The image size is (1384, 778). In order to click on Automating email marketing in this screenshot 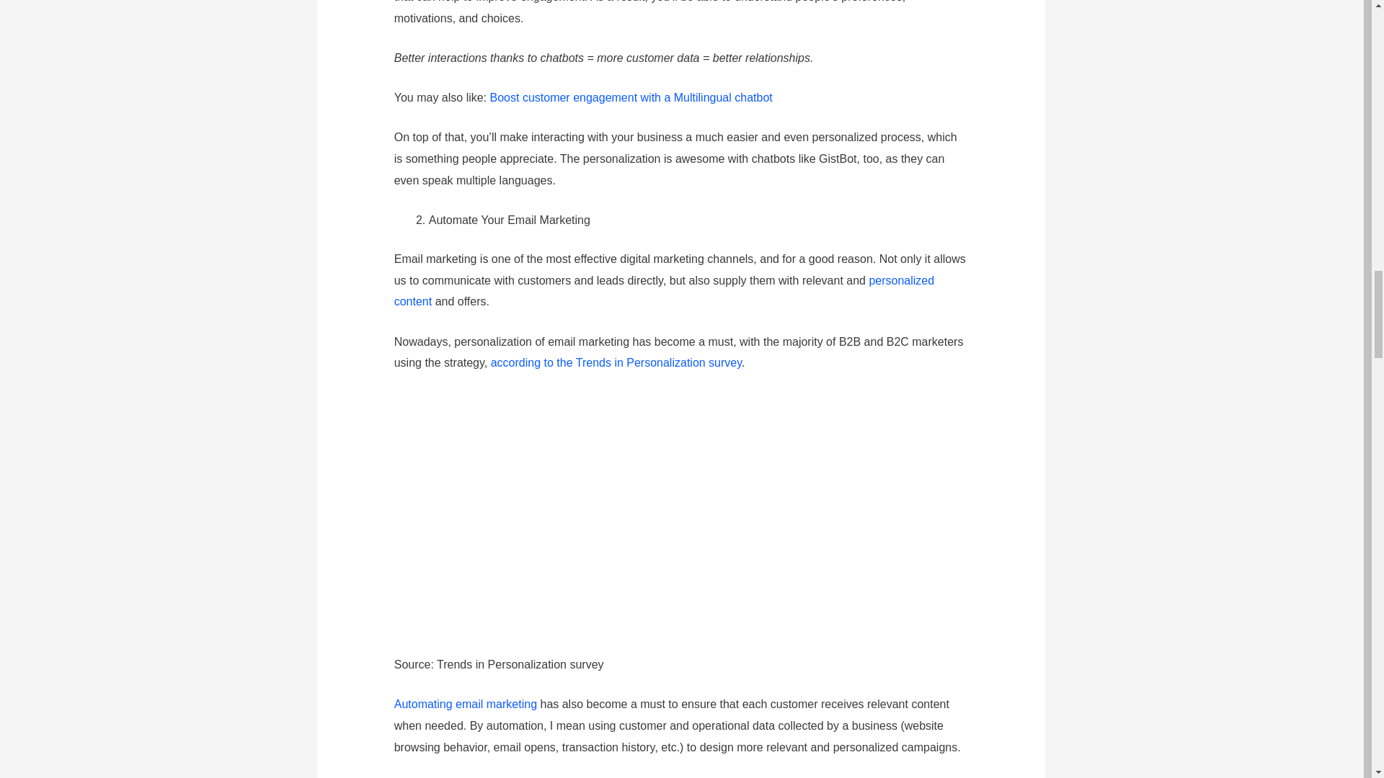, I will do `click(466, 704)`.